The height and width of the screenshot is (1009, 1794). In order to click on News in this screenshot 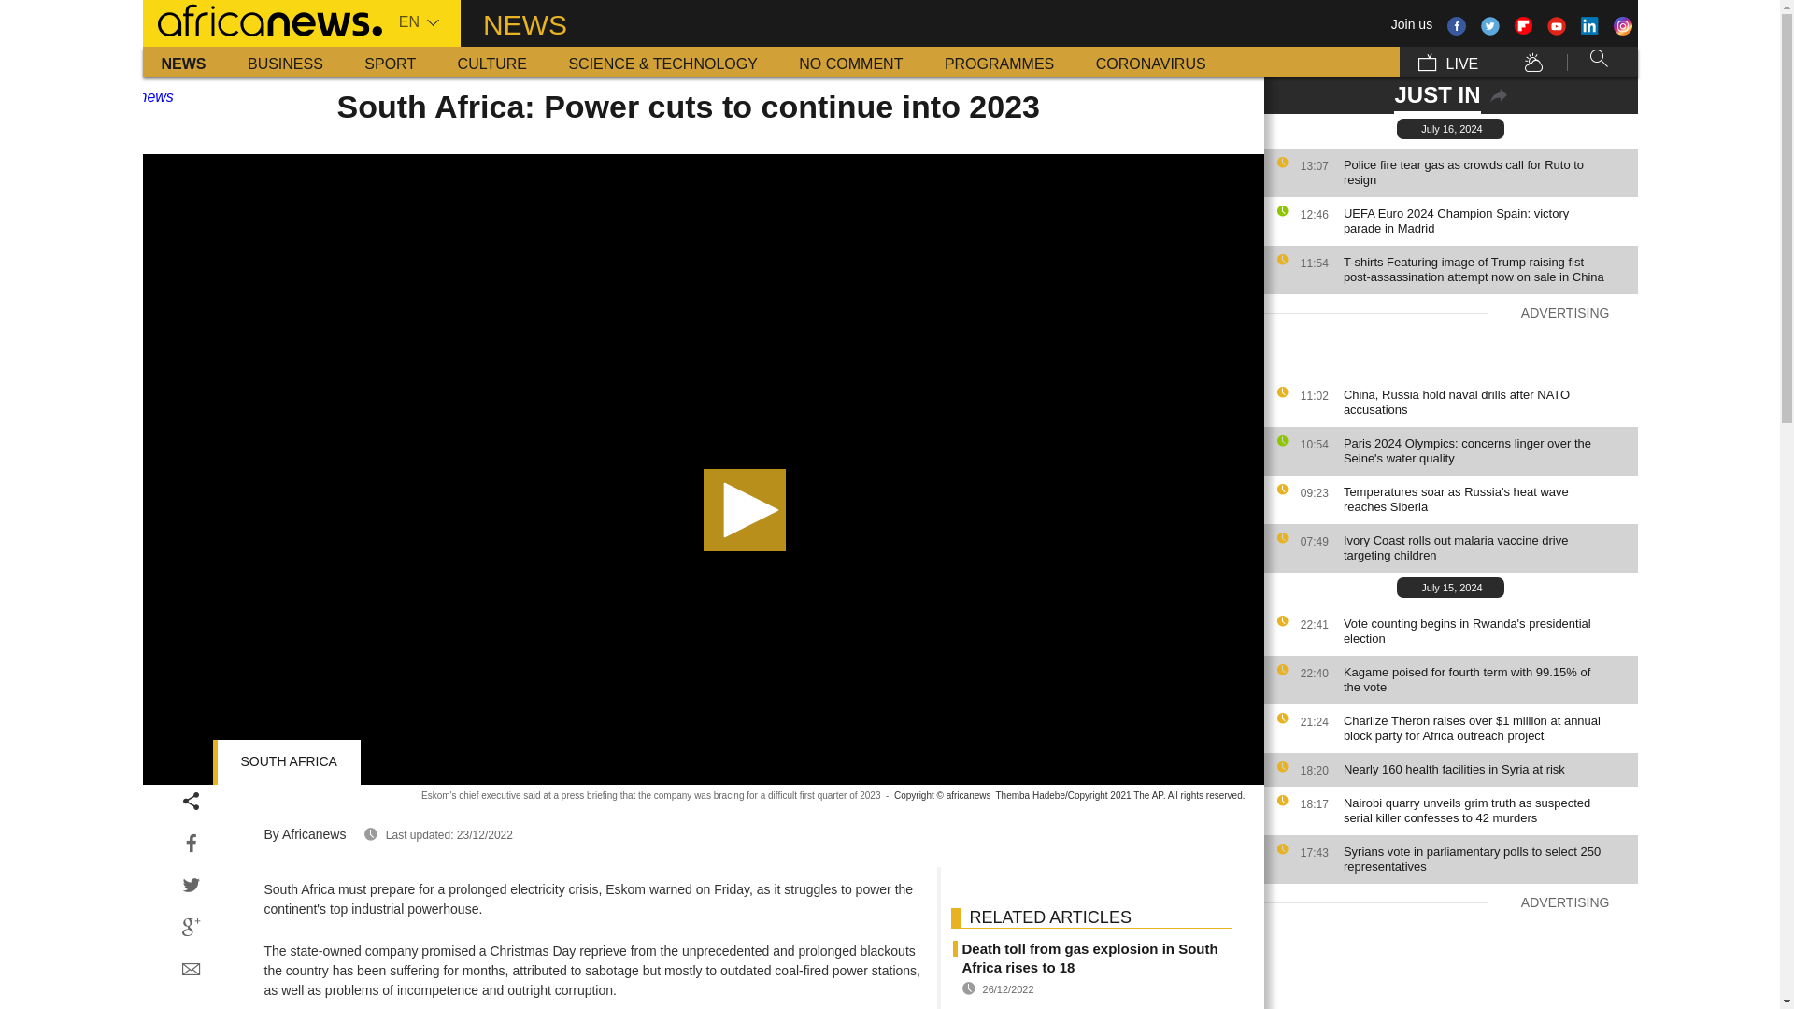, I will do `click(183, 62)`.